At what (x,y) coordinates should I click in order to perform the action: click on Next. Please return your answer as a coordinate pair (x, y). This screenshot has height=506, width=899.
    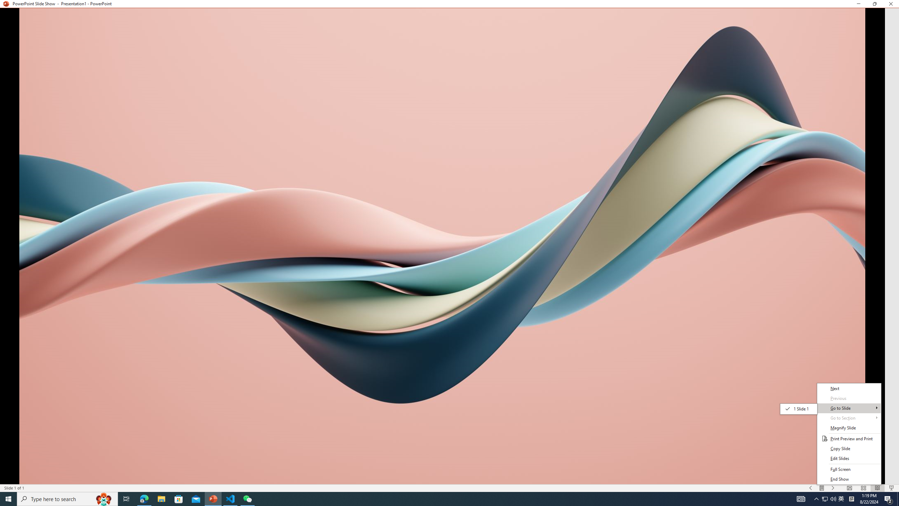
    Looking at the image, I should click on (825, 499).